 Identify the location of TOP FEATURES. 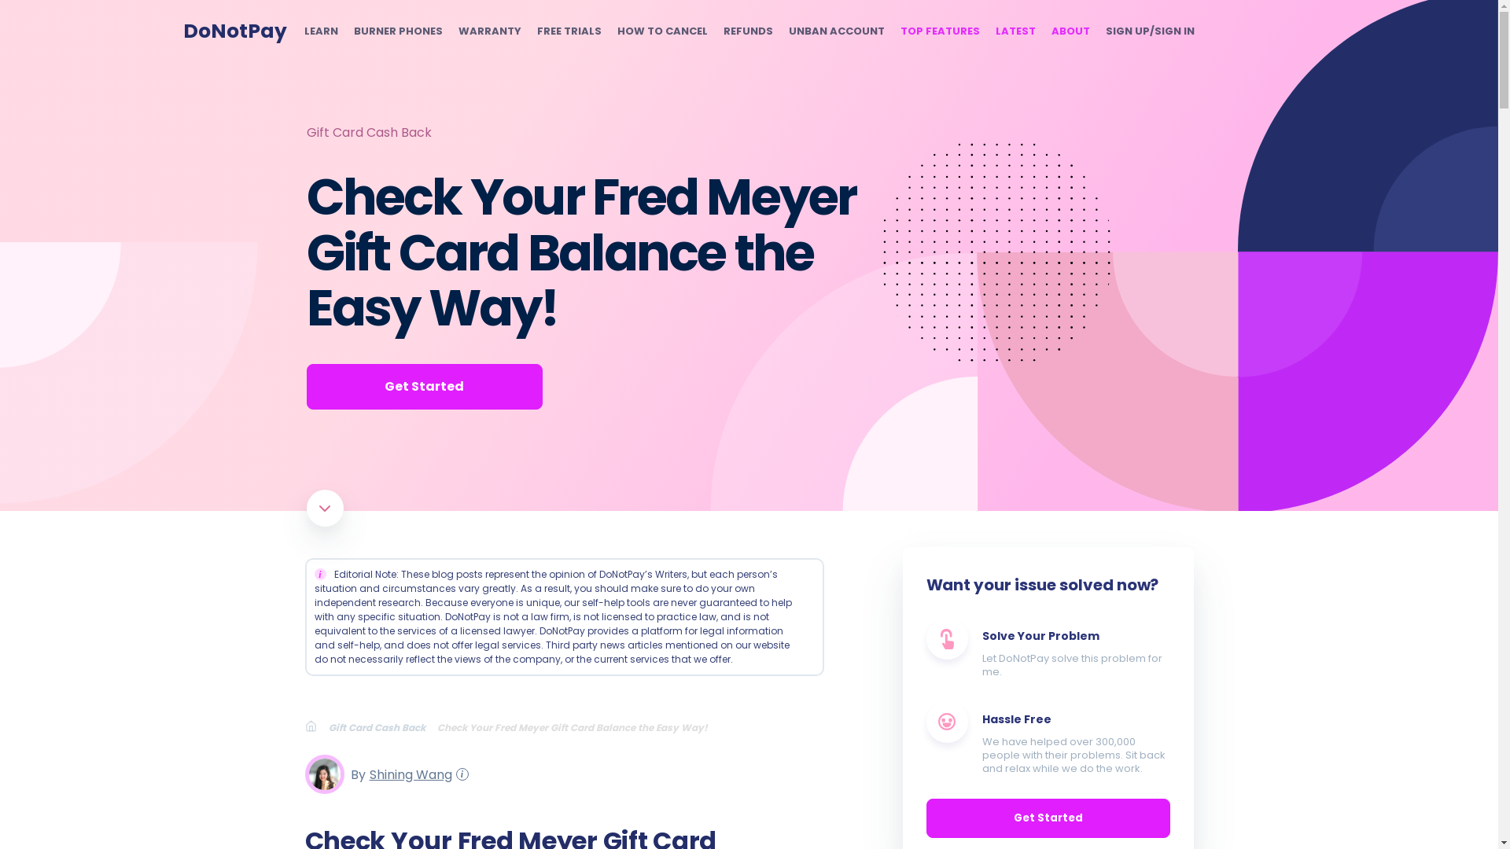
(939, 31).